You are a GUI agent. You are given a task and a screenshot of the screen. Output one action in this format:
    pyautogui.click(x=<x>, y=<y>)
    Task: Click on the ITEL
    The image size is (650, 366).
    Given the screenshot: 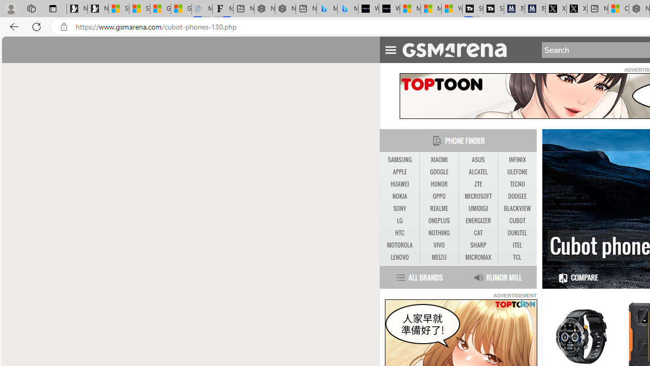 What is the action you would take?
    pyautogui.click(x=517, y=245)
    